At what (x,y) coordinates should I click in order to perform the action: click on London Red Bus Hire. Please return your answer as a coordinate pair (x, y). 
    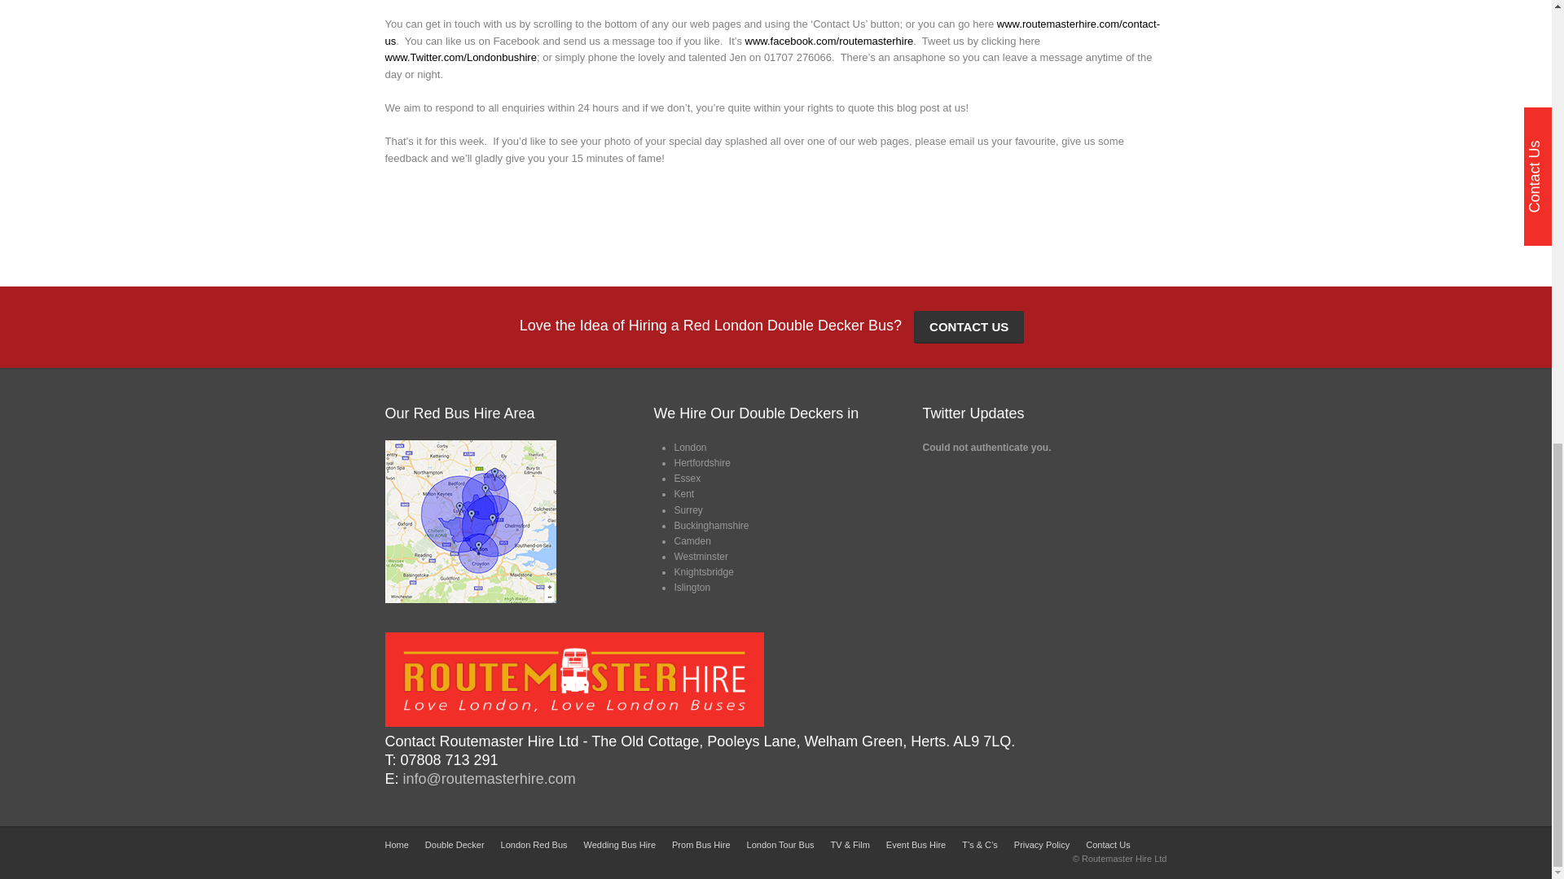
    Looking at the image, I should click on (534, 845).